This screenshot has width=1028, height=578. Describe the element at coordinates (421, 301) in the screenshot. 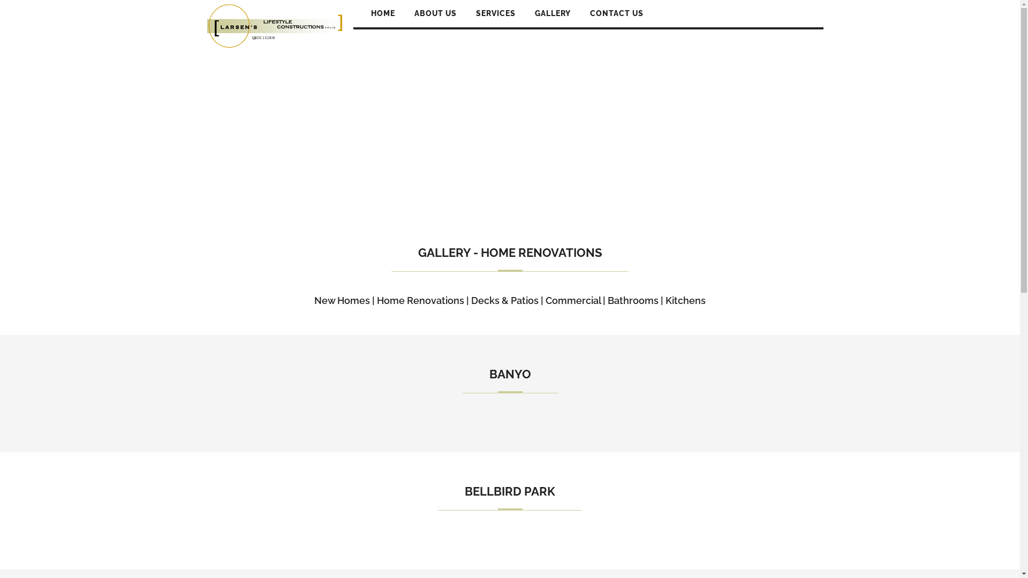

I see `Home Renovations` at that location.